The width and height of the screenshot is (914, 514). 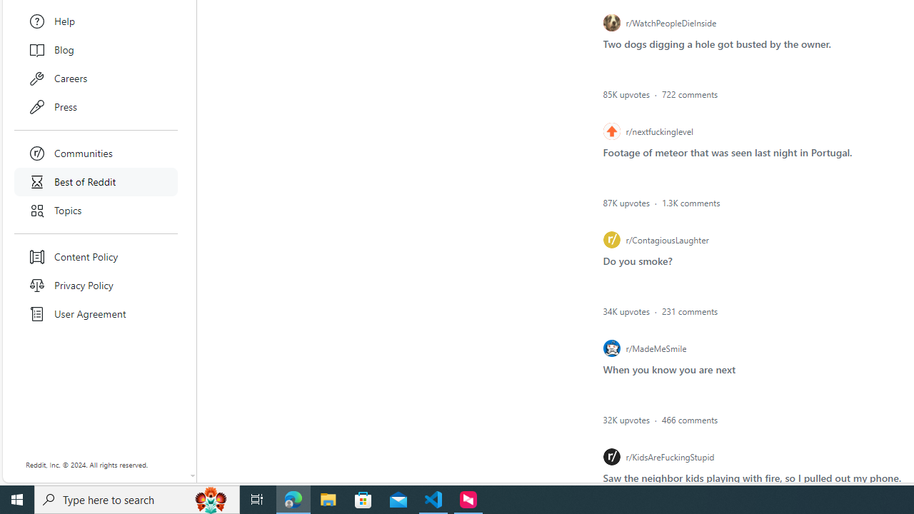 What do you see at coordinates (611, 348) in the screenshot?
I see `r/MadeMeSmile icon` at bounding box center [611, 348].